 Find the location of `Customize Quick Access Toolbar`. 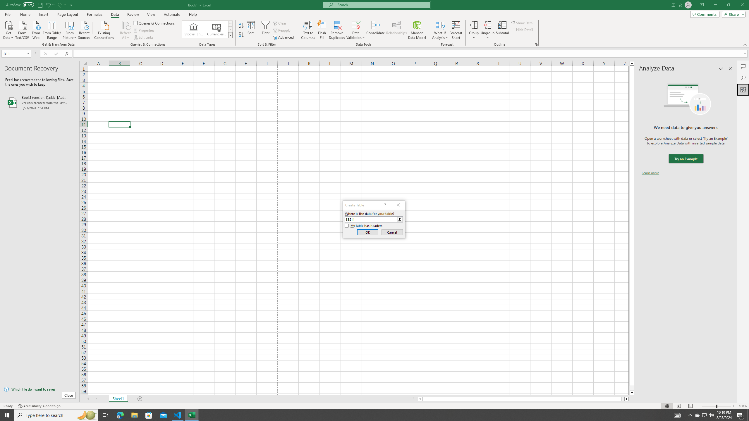

Customize Quick Access Toolbar is located at coordinates (71, 5).